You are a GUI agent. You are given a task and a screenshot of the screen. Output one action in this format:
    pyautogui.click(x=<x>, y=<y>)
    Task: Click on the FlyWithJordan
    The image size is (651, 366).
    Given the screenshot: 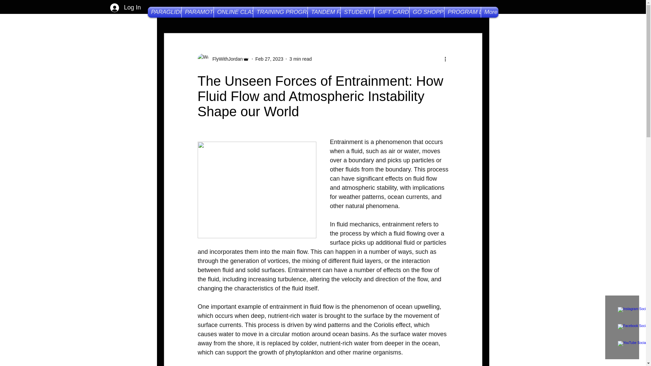 What is the action you would take?
    pyautogui.click(x=223, y=59)
    